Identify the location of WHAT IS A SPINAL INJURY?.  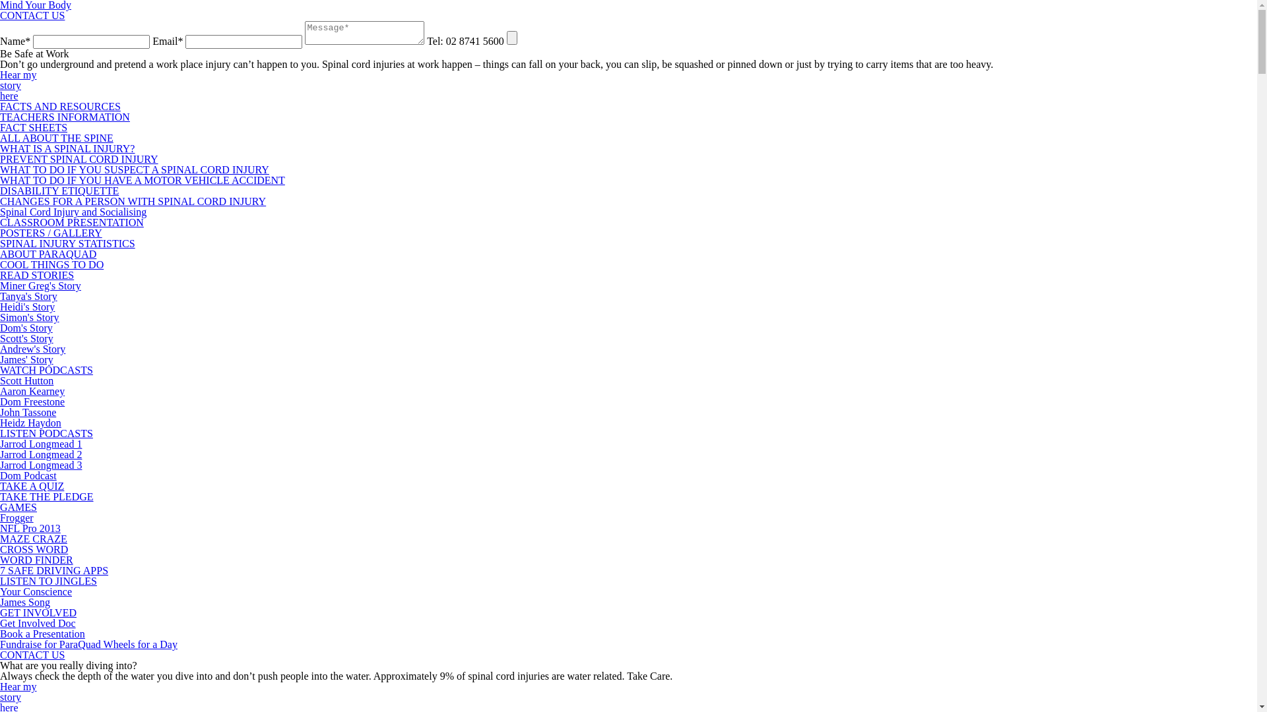
(67, 149).